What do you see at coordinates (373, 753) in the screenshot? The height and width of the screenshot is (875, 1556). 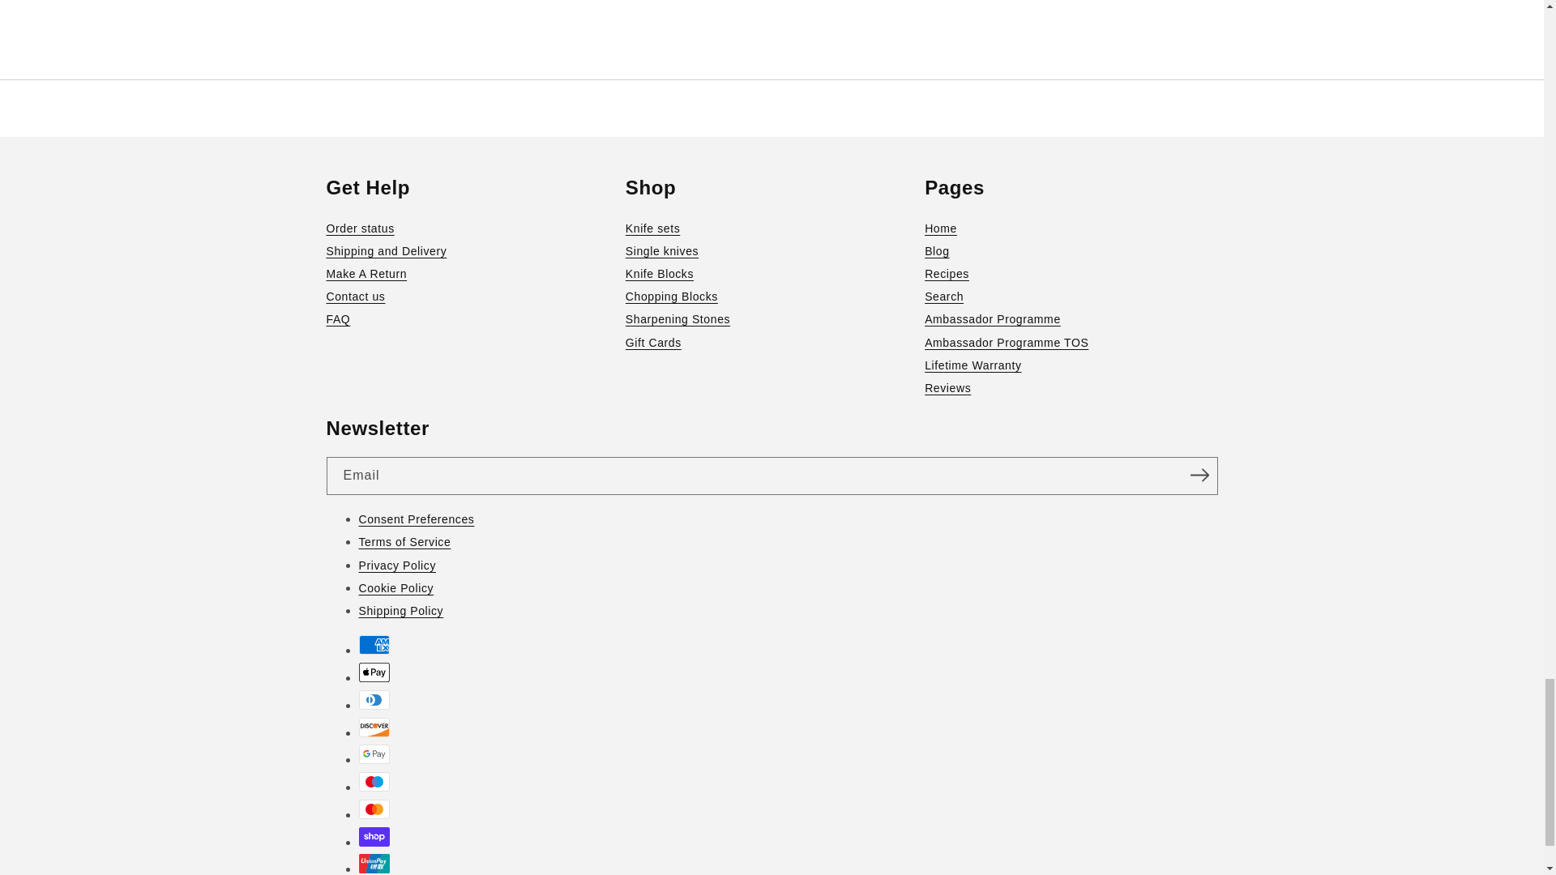 I see `Google Pay` at bounding box center [373, 753].